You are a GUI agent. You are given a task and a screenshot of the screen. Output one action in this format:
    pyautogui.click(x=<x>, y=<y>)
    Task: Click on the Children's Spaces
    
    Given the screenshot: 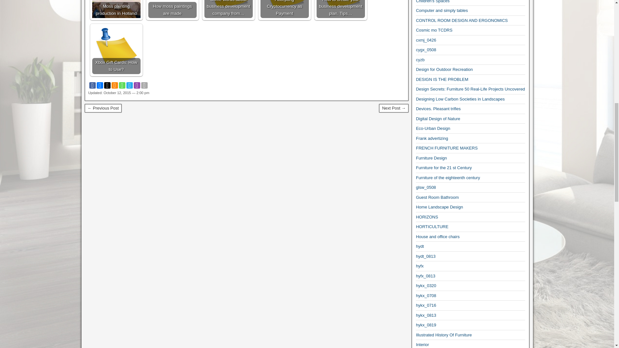 What is the action you would take?
    pyautogui.click(x=433, y=1)
    